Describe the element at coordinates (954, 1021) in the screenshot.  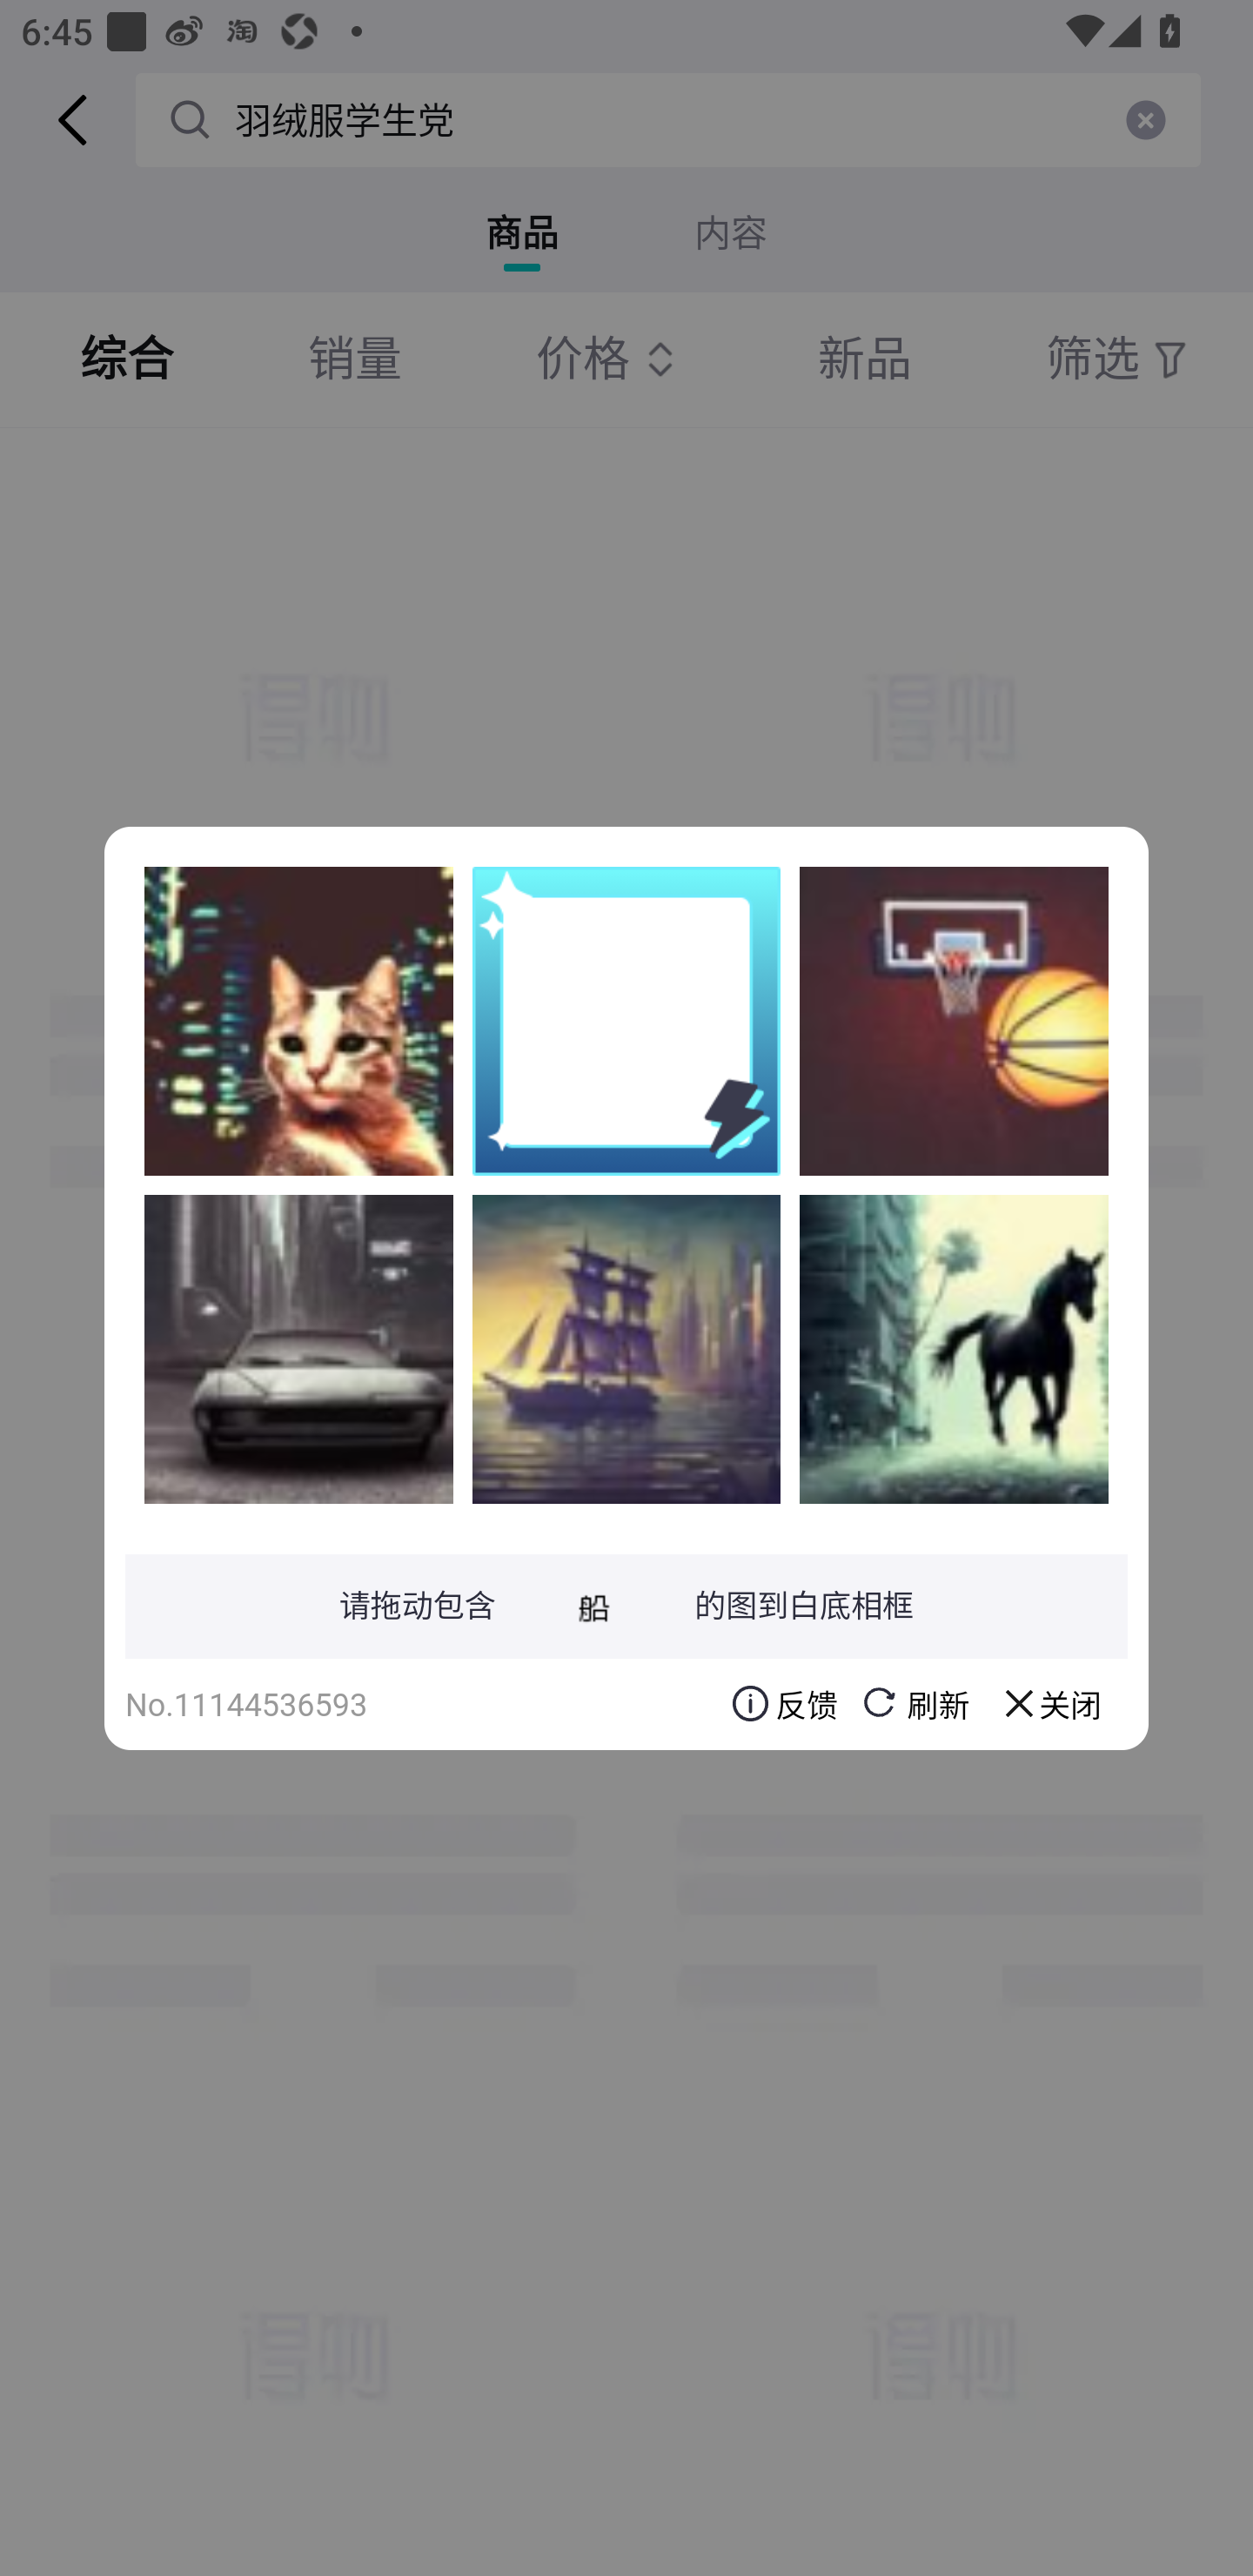
I see `Hy0Ty8fDIHLx5NpQV+ghf3R+LF3WG0wEF4fq` at that location.